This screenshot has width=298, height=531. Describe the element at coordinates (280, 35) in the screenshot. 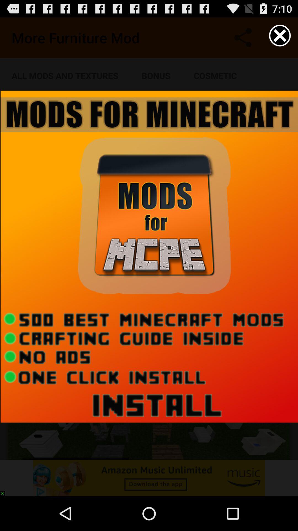

I see `the cncel symbol bar` at that location.